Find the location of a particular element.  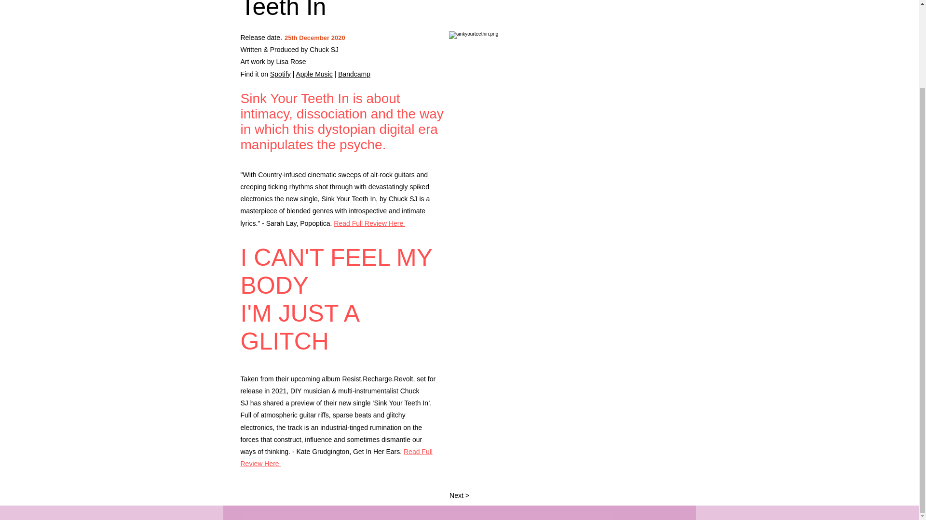

Apple Music is located at coordinates (313, 74).